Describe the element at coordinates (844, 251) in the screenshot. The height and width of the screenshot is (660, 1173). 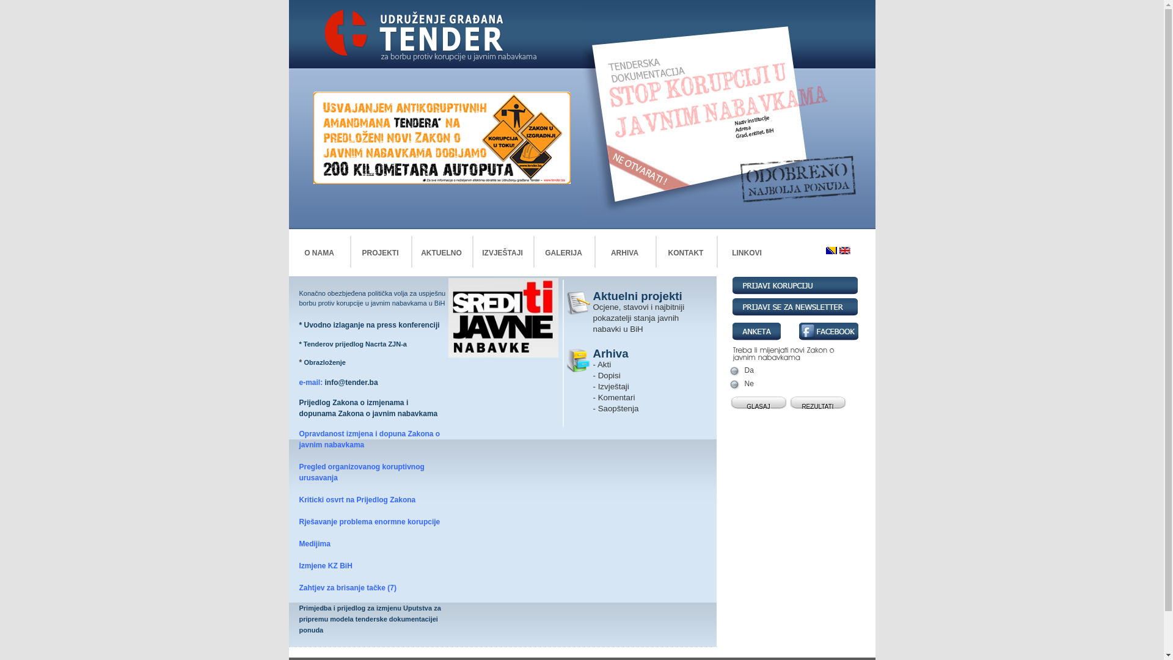
I see `English` at that location.